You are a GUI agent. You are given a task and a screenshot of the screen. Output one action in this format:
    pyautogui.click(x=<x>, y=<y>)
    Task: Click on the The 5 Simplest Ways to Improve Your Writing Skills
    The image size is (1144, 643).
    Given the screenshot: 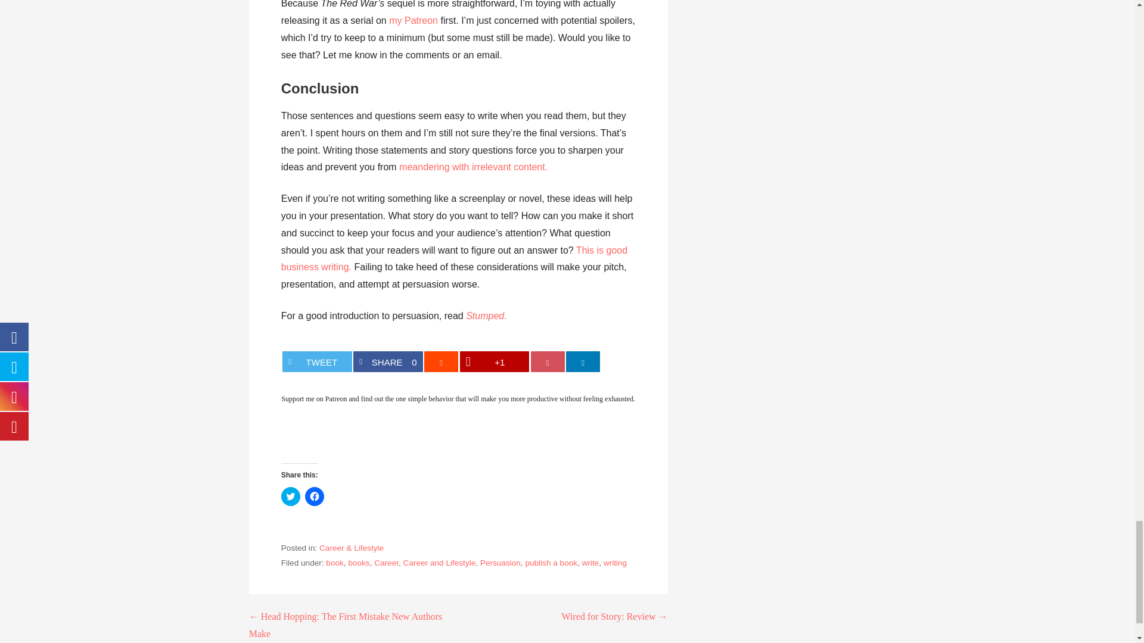 What is the action you would take?
    pyautogui.click(x=454, y=258)
    